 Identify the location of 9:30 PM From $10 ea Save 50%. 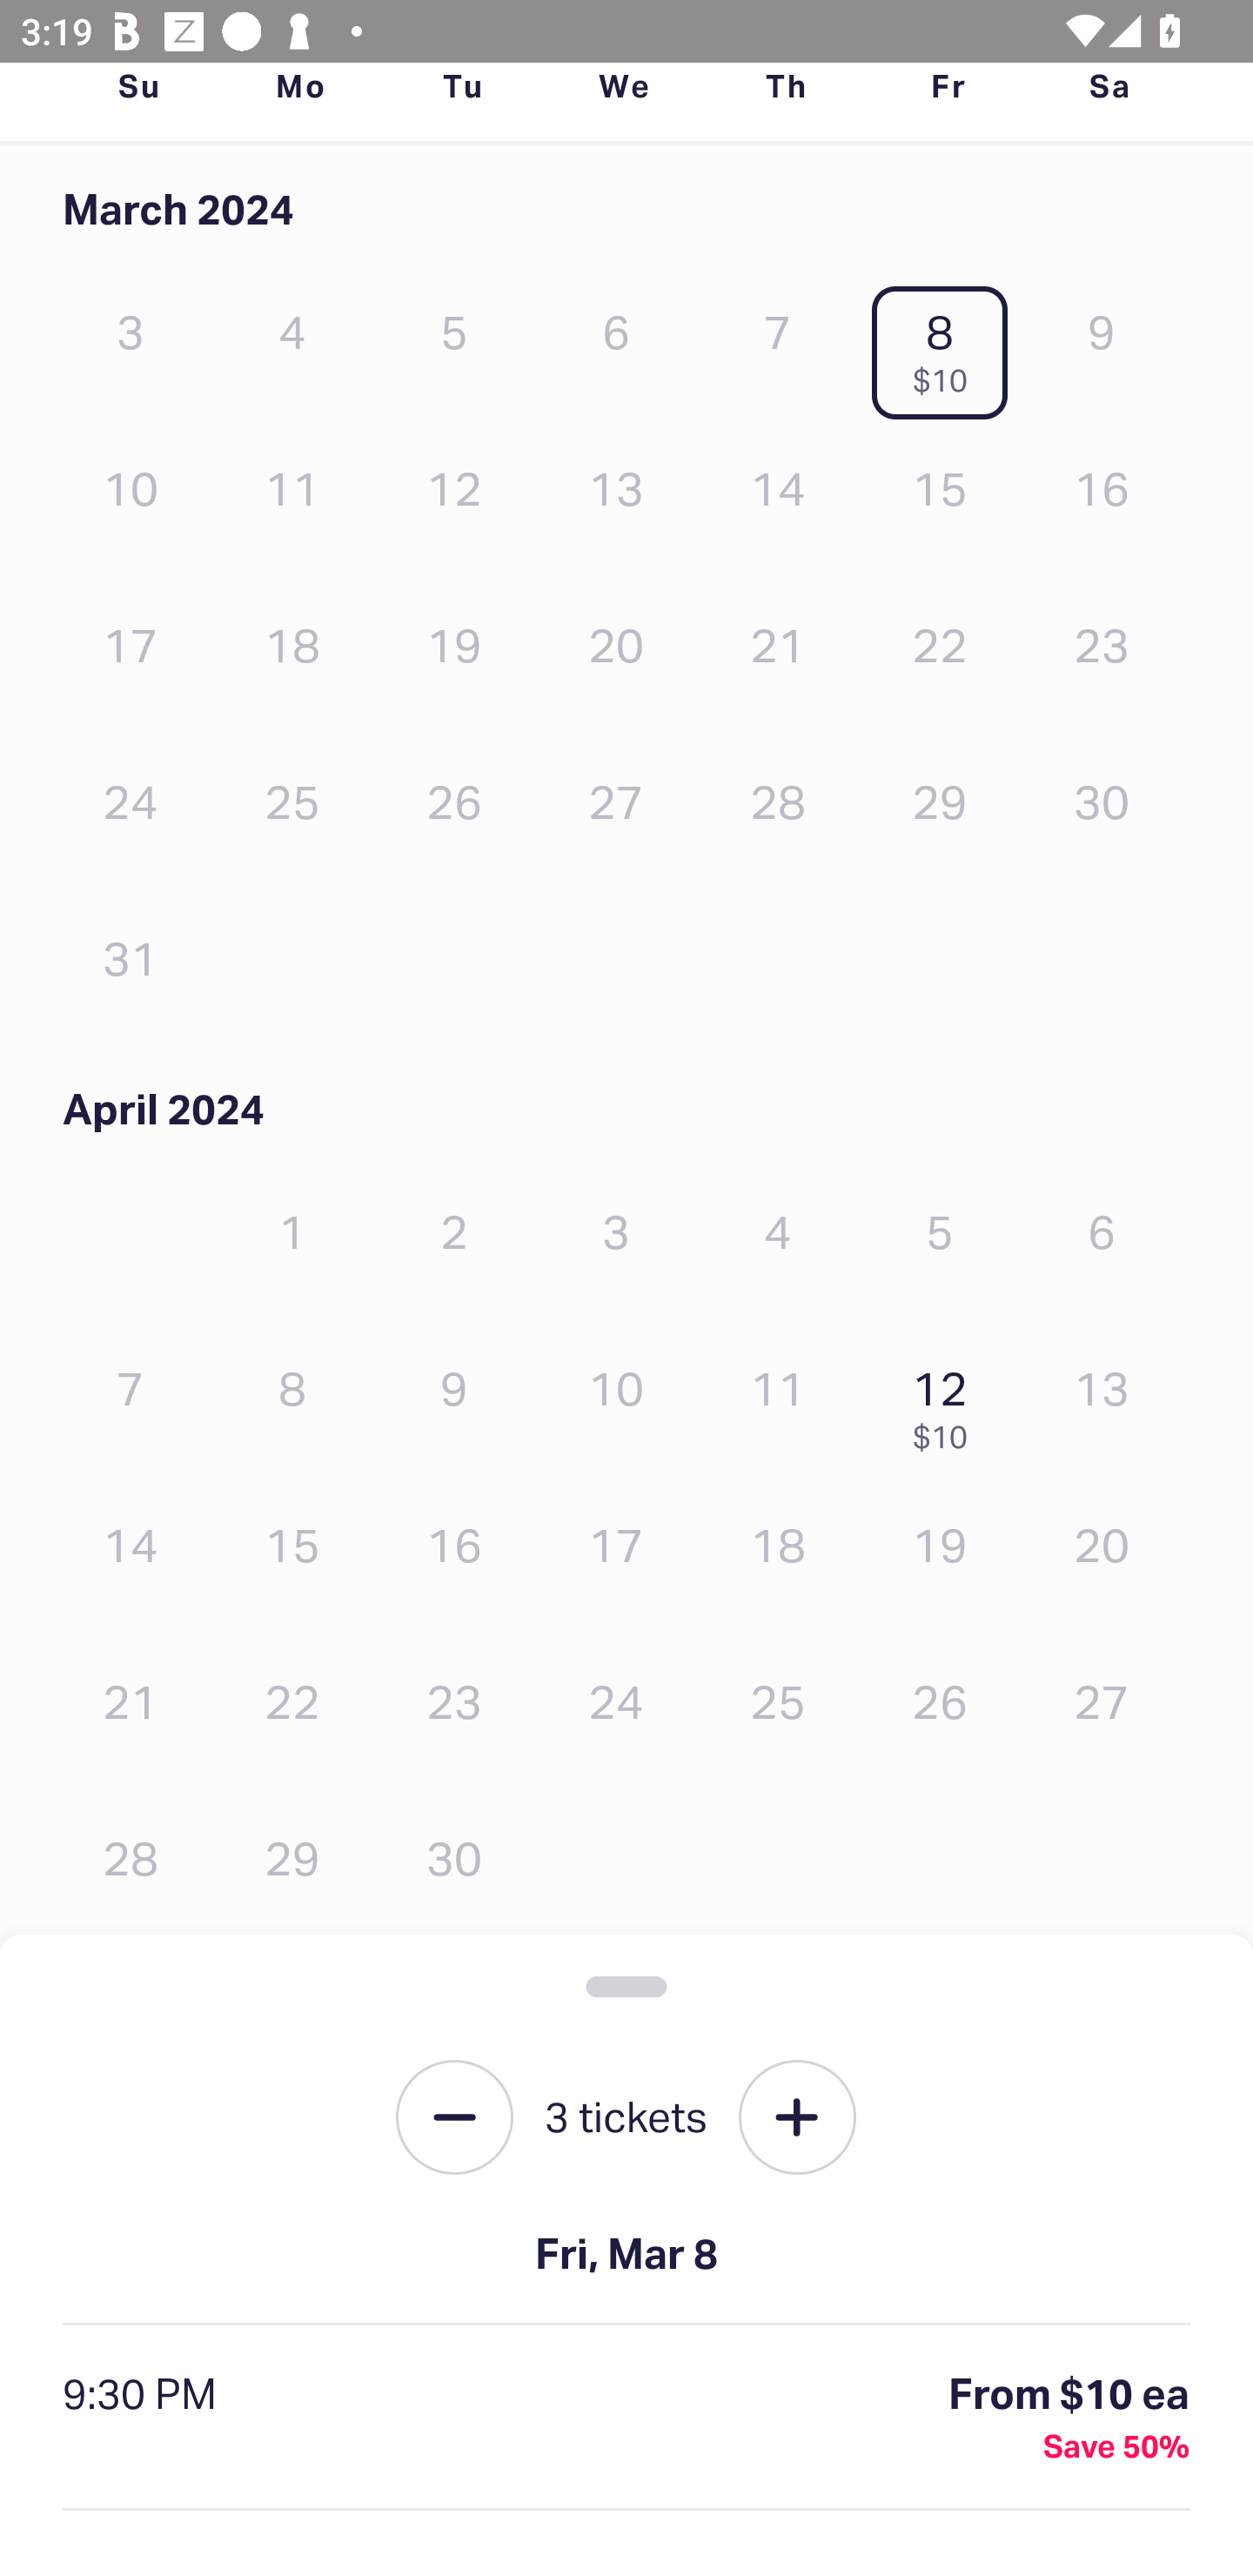
(626, 2418).